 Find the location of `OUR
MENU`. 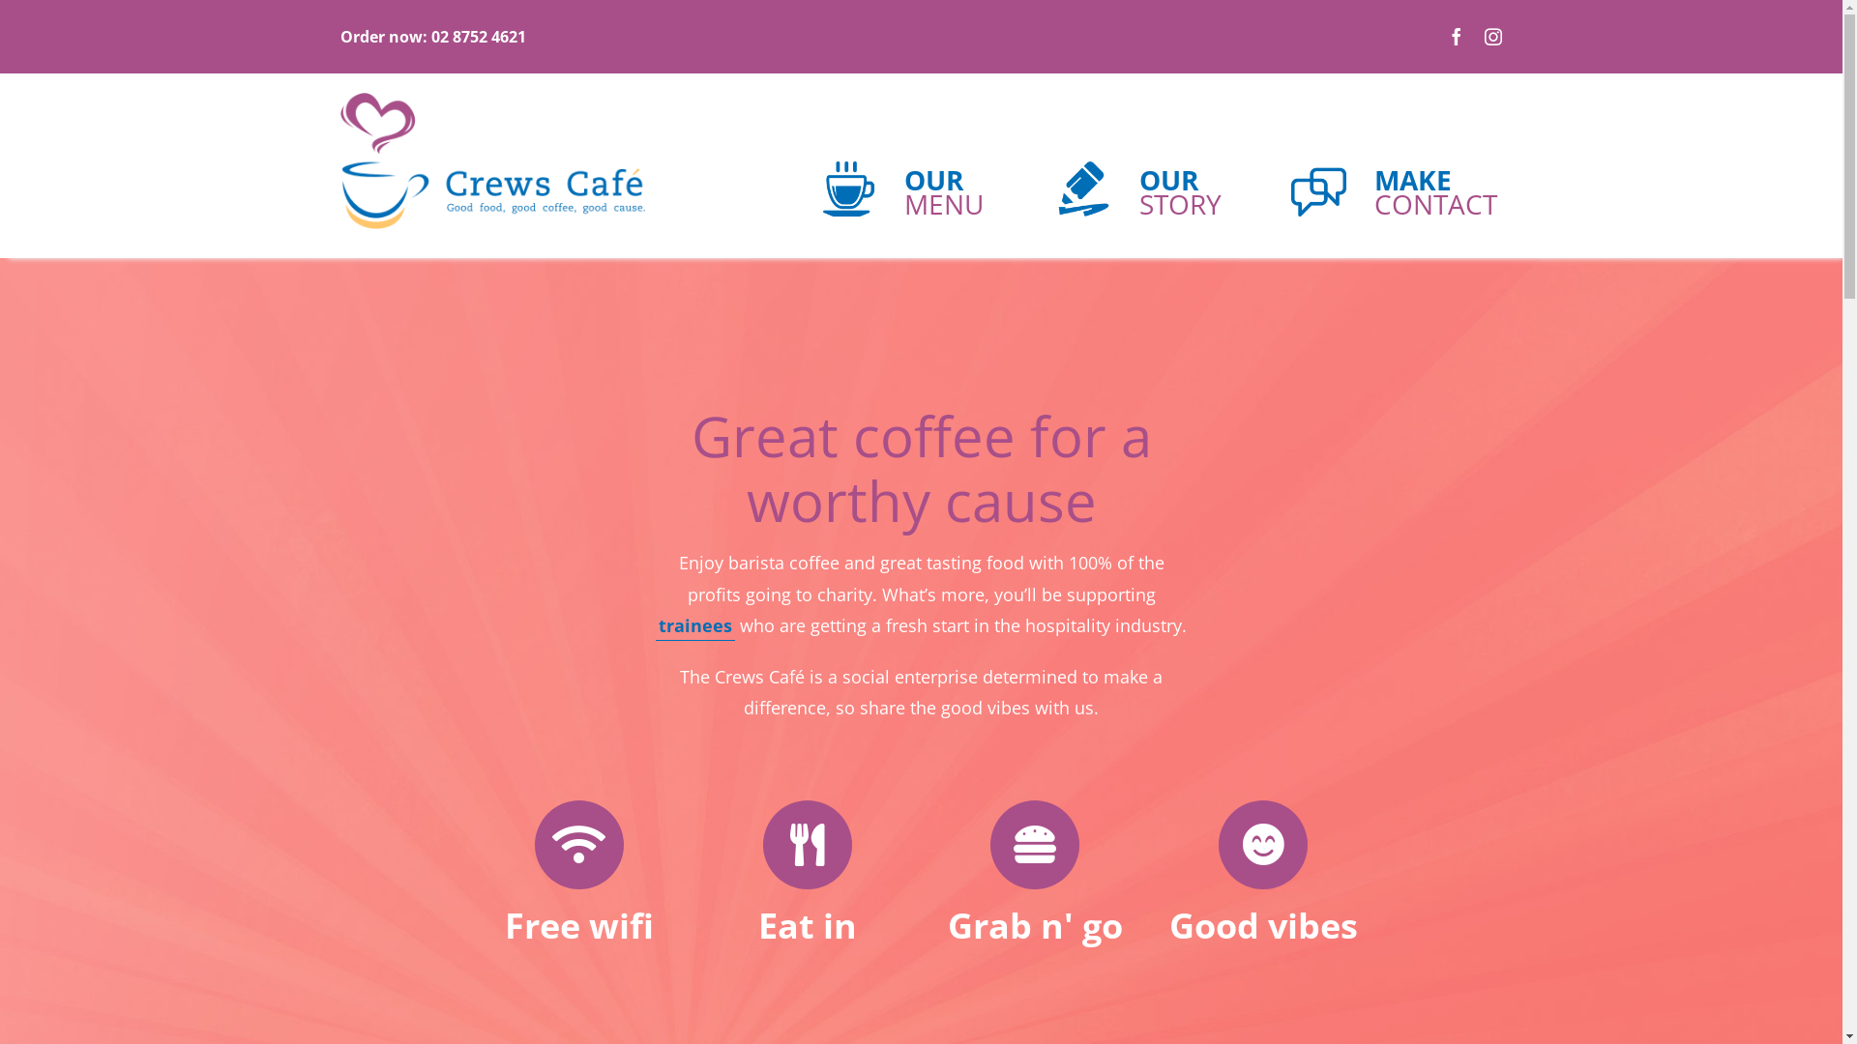

OUR
MENU is located at coordinates (877, 180).